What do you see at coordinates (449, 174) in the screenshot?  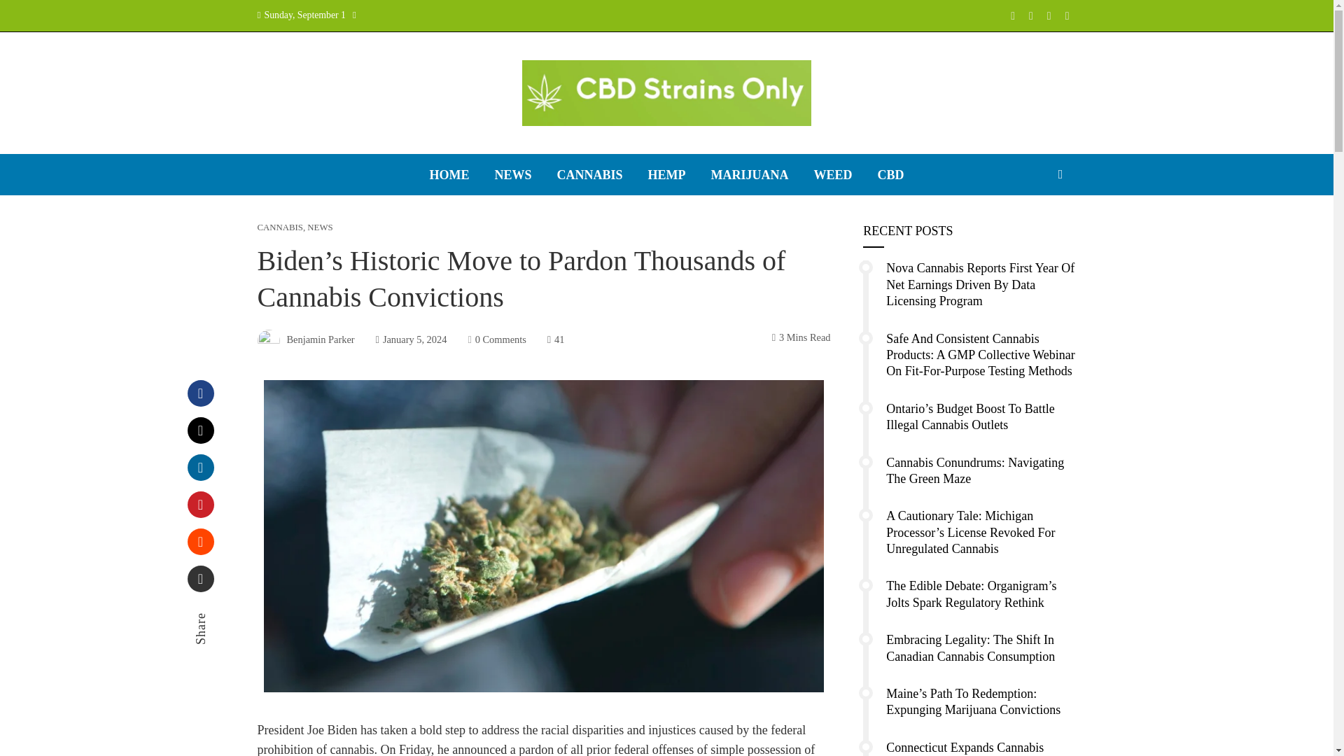 I see `HOME` at bounding box center [449, 174].